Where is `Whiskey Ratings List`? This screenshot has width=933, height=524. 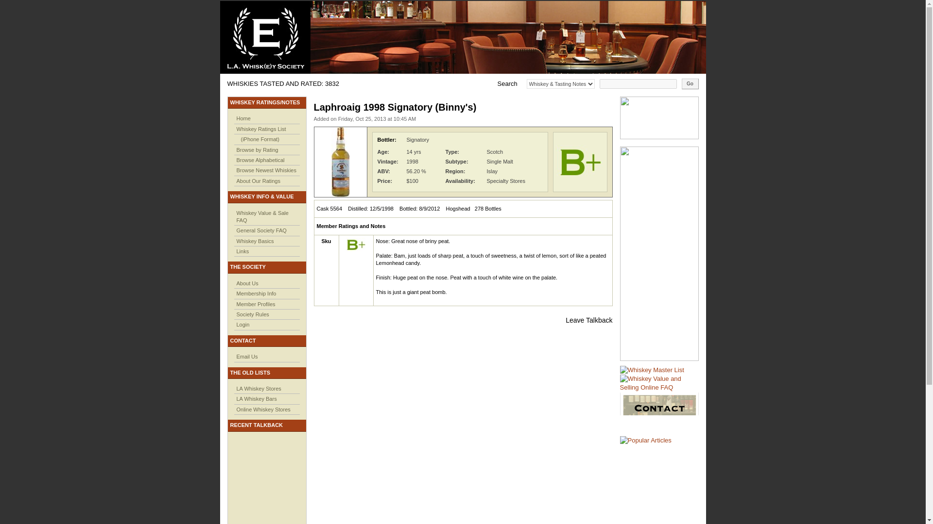
Whiskey Ratings List is located at coordinates (260, 129).